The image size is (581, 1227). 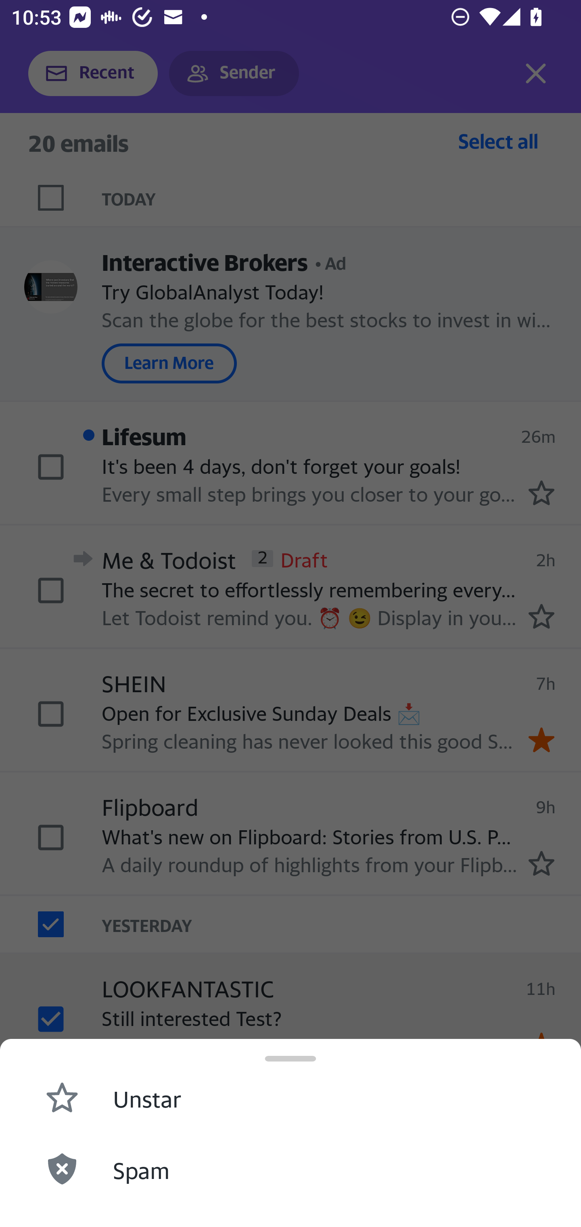 What do you see at coordinates (290, 1168) in the screenshot?
I see `Spam` at bounding box center [290, 1168].